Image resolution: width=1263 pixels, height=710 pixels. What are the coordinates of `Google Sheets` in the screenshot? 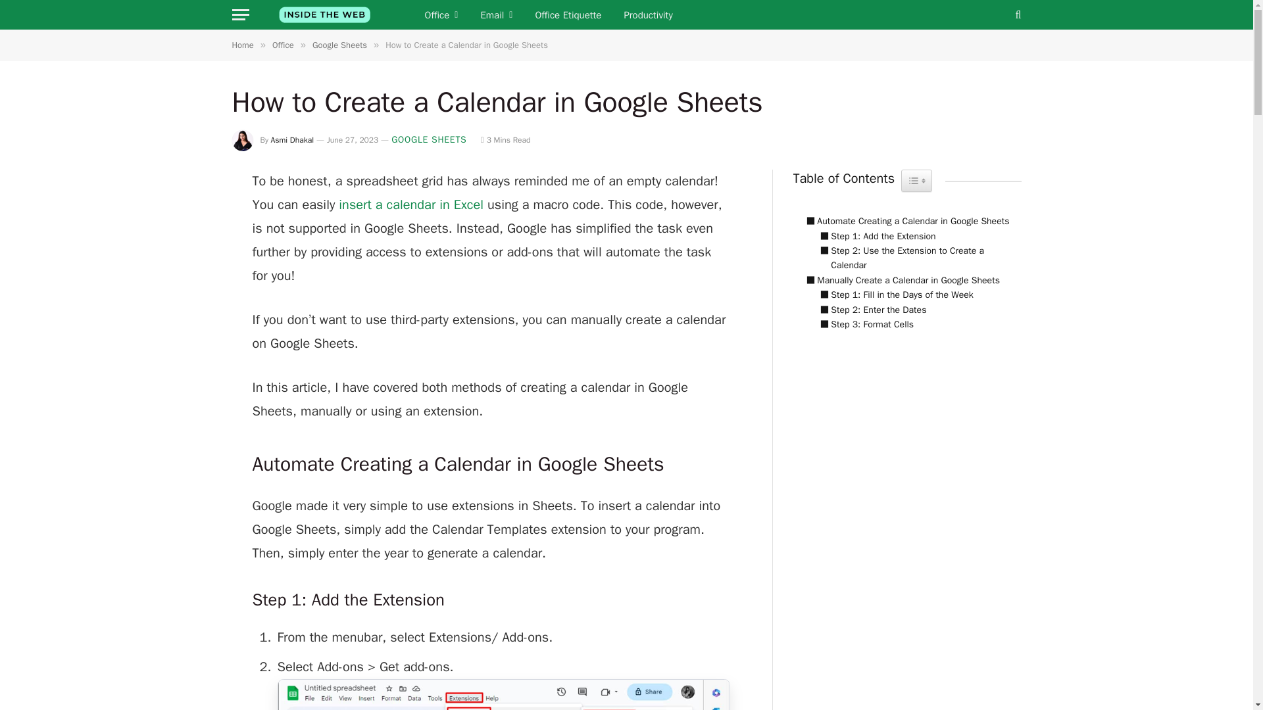 It's located at (339, 45).